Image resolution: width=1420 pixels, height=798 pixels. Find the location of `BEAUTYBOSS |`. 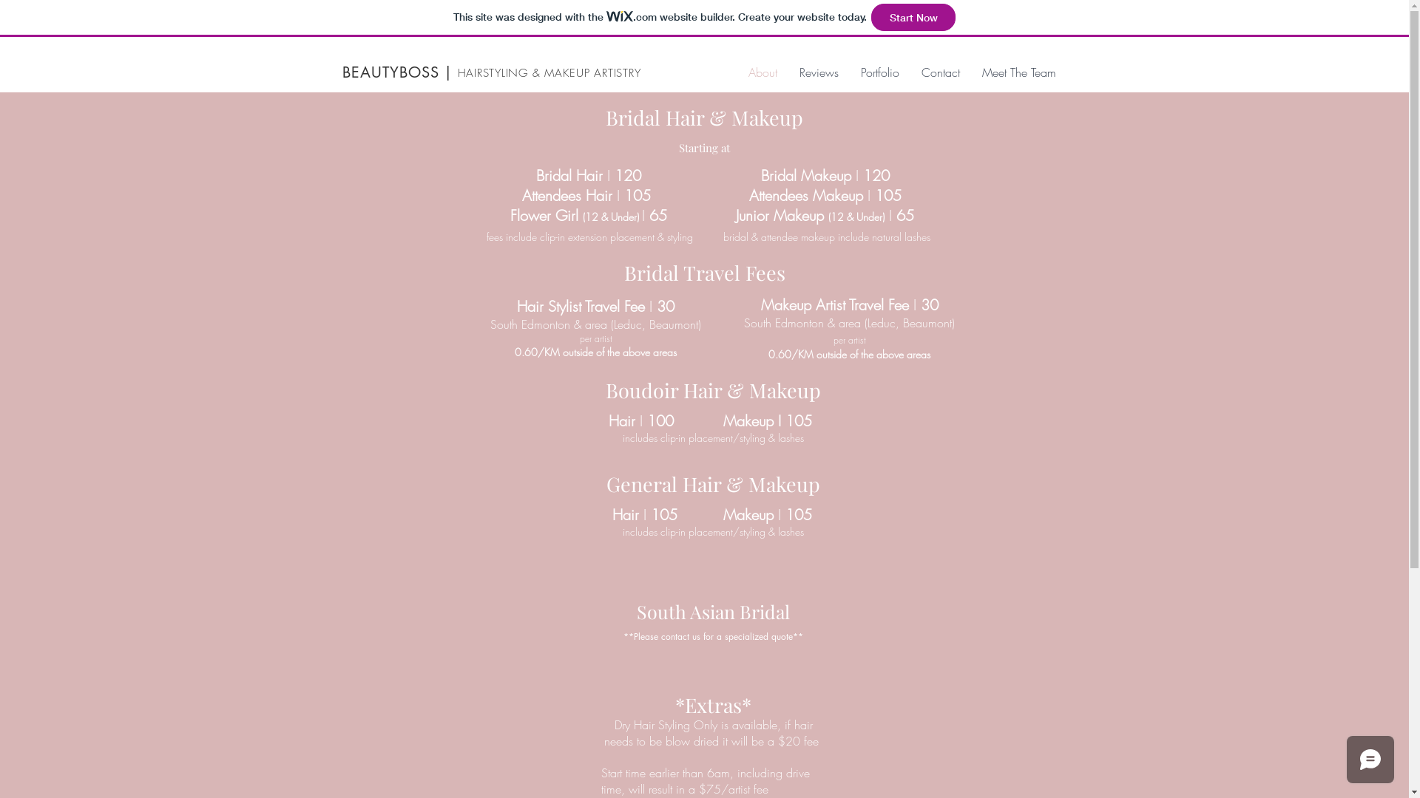

BEAUTYBOSS | is located at coordinates (396, 72).